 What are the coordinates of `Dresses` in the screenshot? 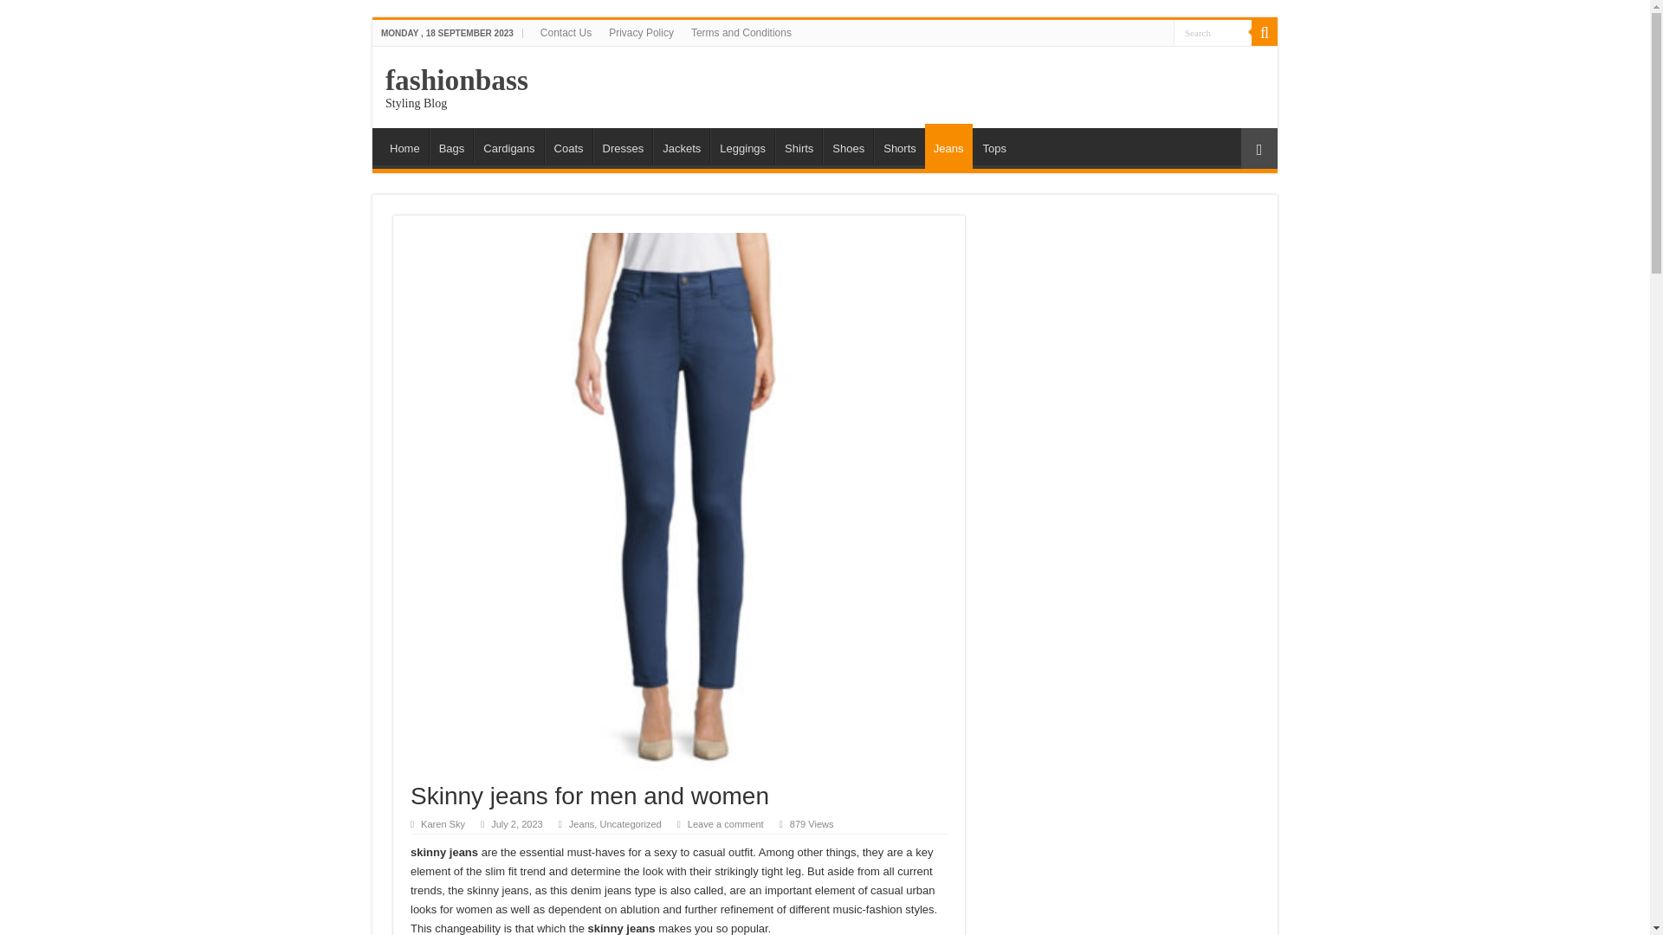 It's located at (624, 145).